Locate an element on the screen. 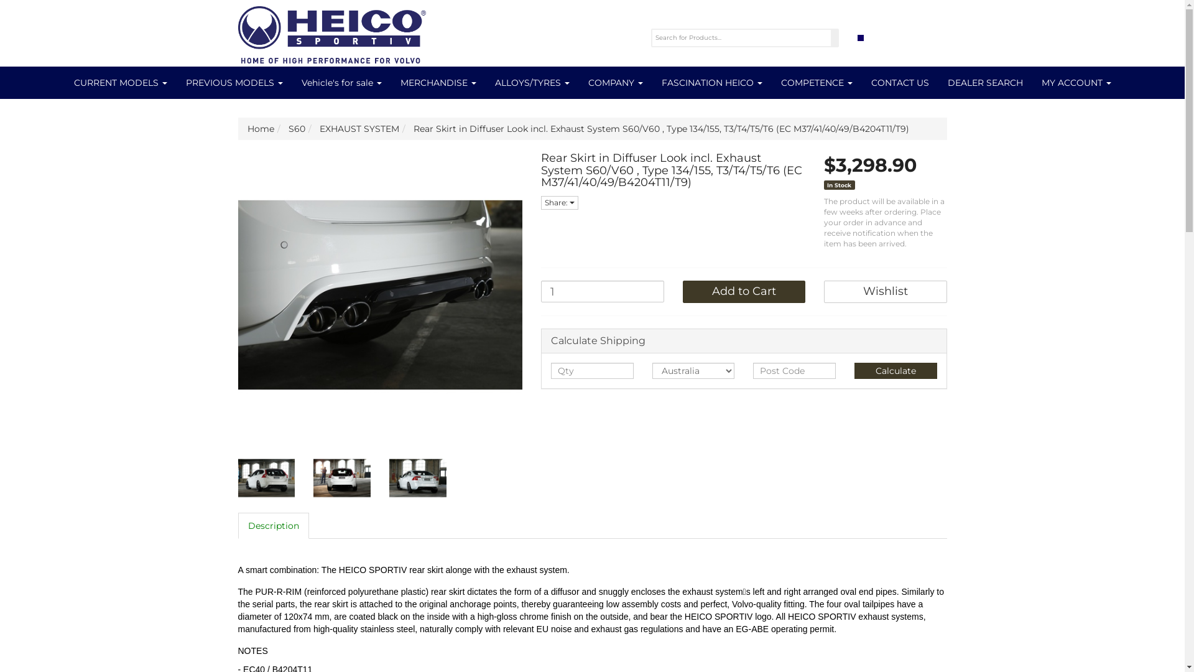  EXHAUST SYSTEM is located at coordinates (359, 129).